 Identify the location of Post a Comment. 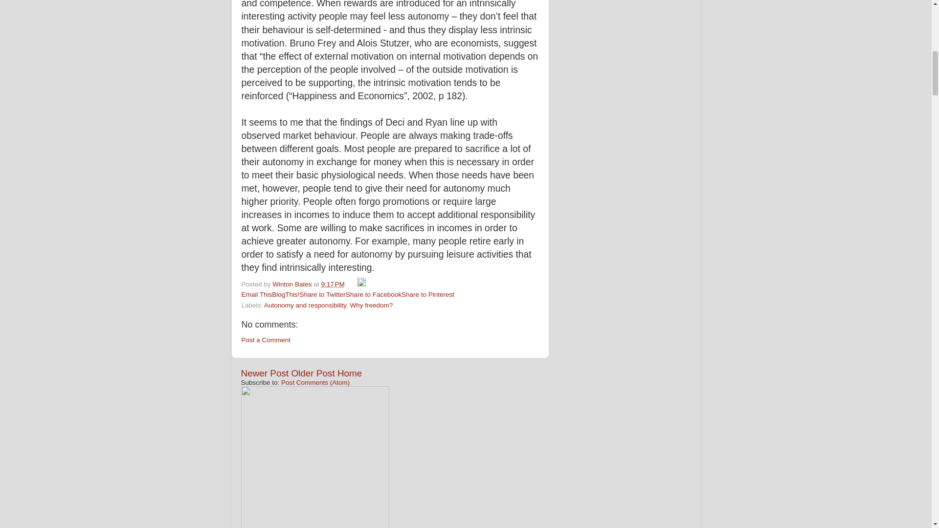
(266, 340).